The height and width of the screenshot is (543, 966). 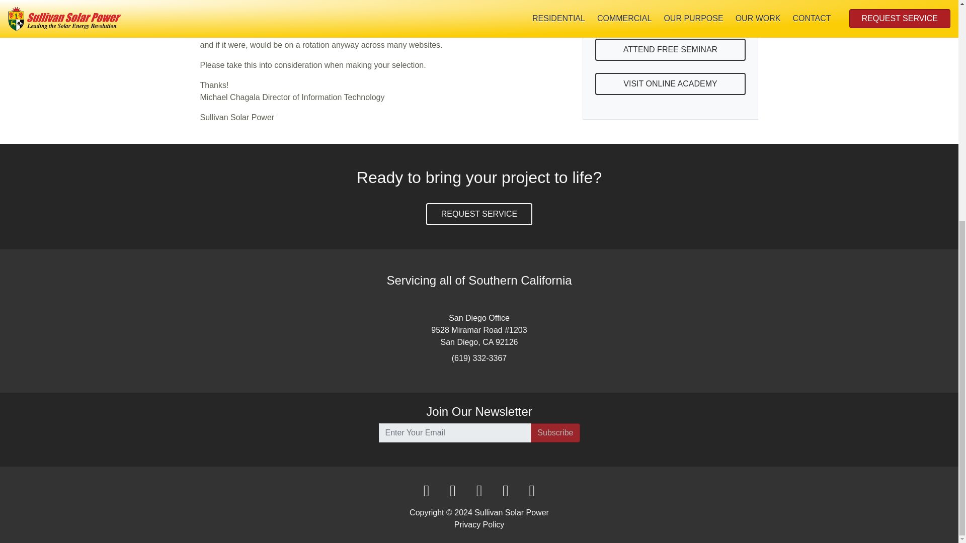 What do you see at coordinates (670, 52) in the screenshot?
I see `VISIT ONLINE ACADEMY` at bounding box center [670, 52].